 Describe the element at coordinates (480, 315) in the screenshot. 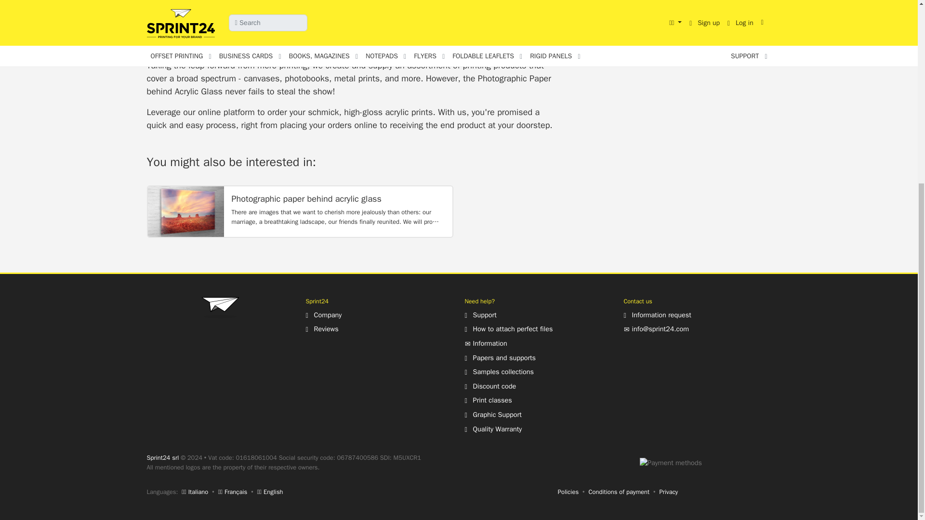

I see `Support` at that location.